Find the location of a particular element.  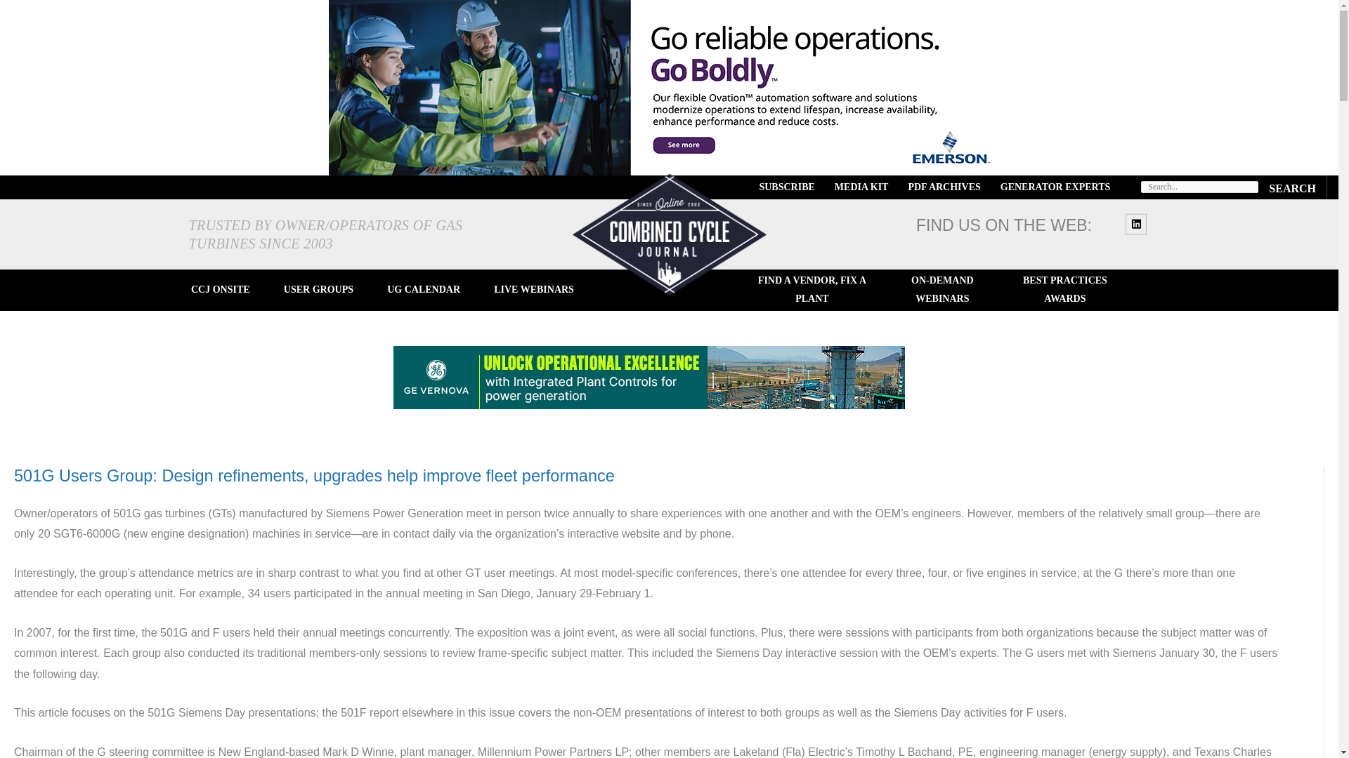

BEST PRACTICES AWARDS is located at coordinates (1064, 290).